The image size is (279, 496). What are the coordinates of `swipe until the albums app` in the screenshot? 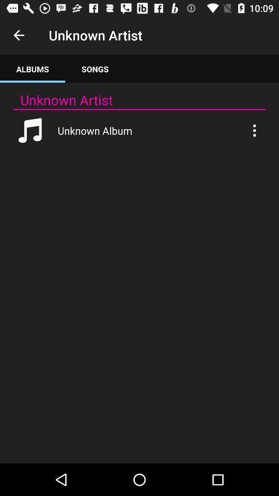 It's located at (33, 69).